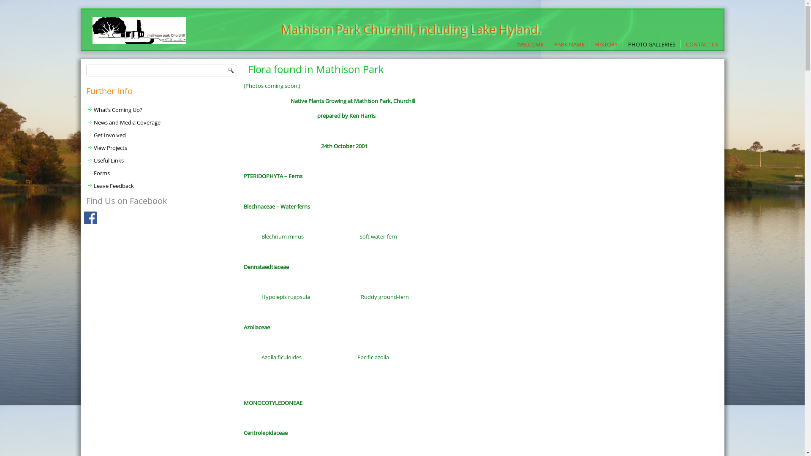 The height and width of the screenshot is (456, 811). What do you see at coordinates (702, 44) in the screenshot?
I see `CONTACT US` at bounding box center [702, 44].